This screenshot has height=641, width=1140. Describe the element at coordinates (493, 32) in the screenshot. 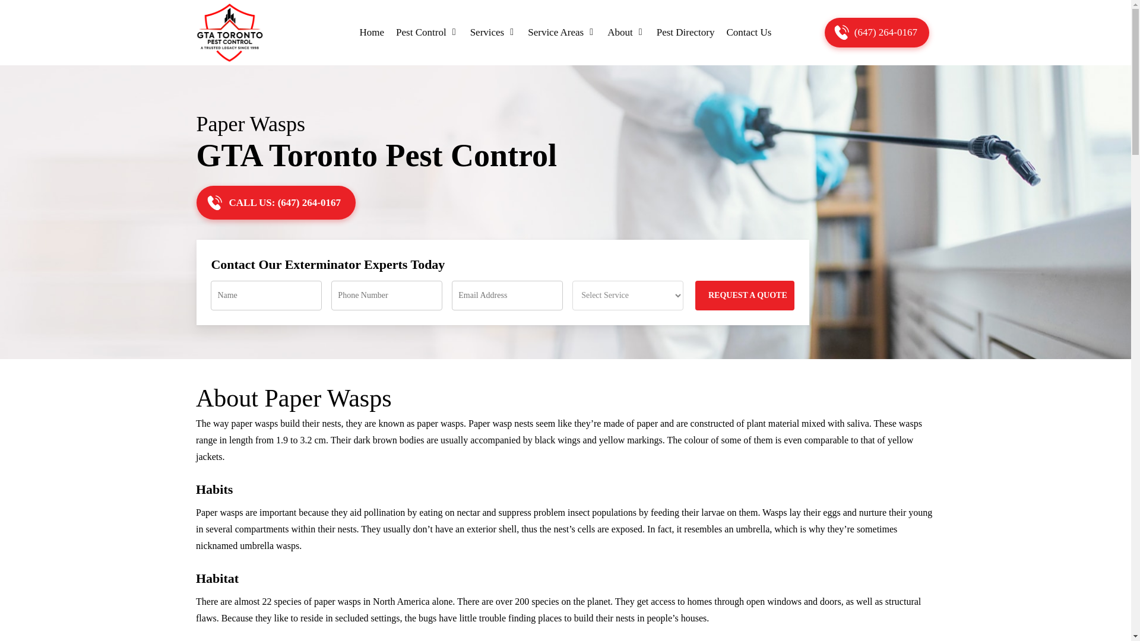

I see `Services` at that location.